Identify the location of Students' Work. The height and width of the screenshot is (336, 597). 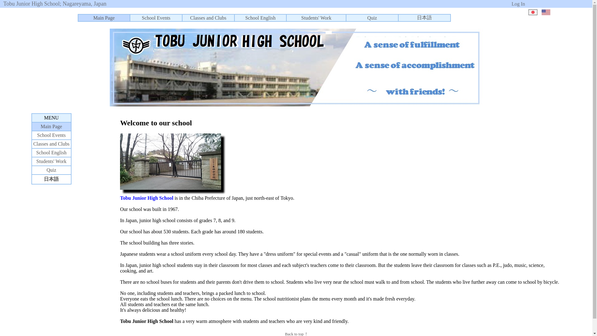
(316, 17).